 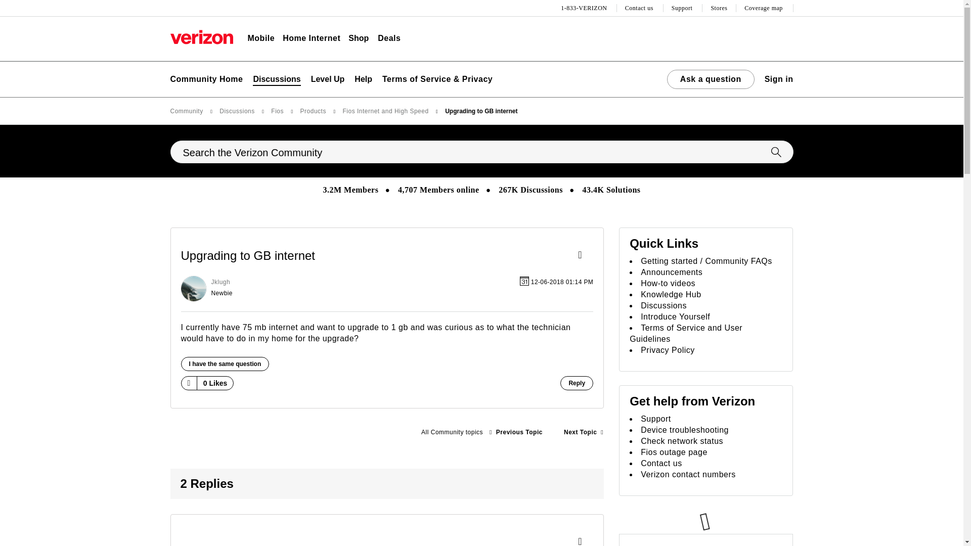 I want to click on connection type, so click(x=584, y=432).